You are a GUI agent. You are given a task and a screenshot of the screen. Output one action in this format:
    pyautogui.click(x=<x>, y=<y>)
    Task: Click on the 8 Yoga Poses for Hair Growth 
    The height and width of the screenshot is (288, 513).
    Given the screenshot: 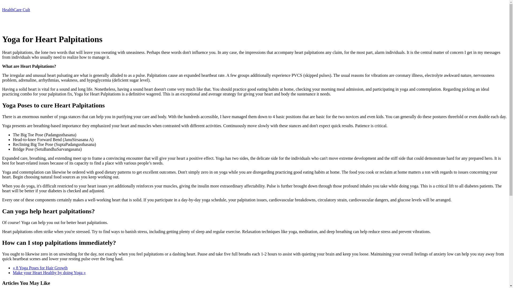 What is the action you would take?
    pyautogui.click(x=40, y=268)
    